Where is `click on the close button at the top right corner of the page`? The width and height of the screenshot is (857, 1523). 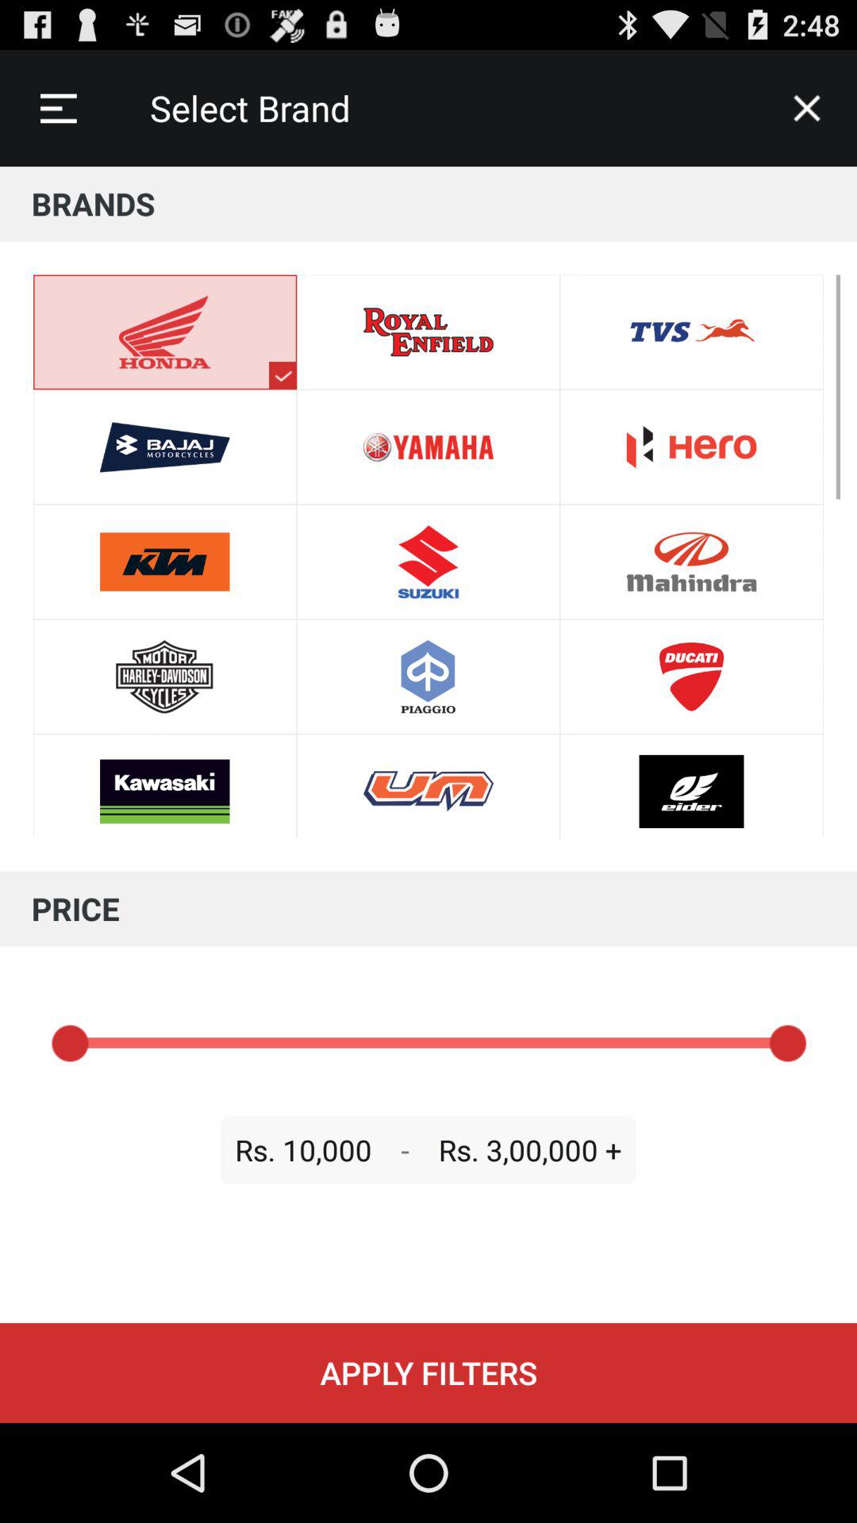
click on the close button at the top right corner of the page is located at coordinates (806, 108).